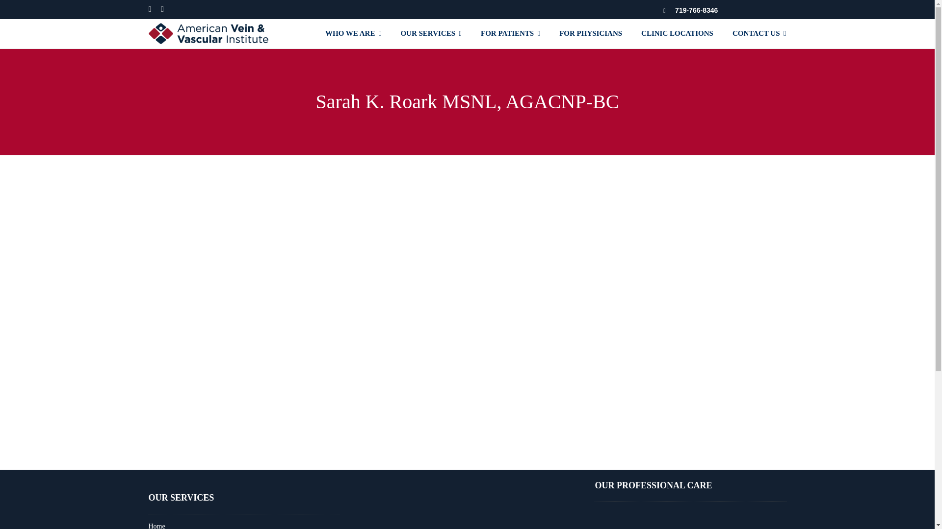 The image size is (942, 529). What do you see at coordinates (149, 9) in the screenshot?
I see `Facebook` at bounding box center [149, 9].